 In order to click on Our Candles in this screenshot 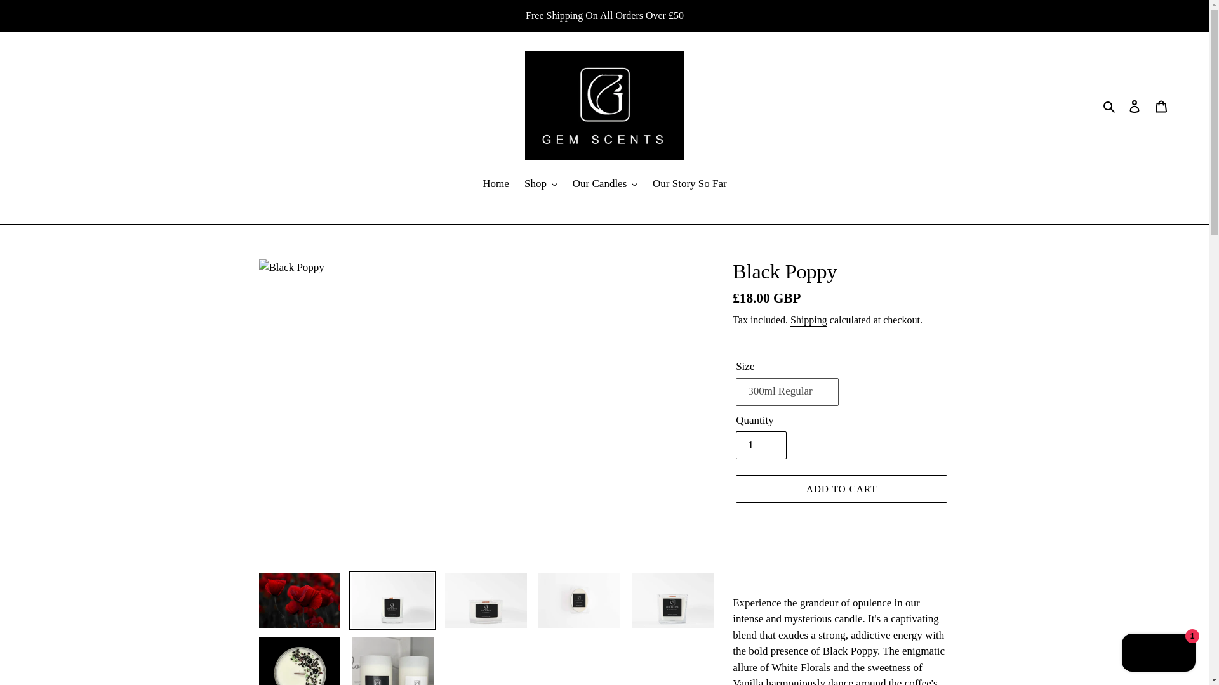, I will do `click(604, 184)`.